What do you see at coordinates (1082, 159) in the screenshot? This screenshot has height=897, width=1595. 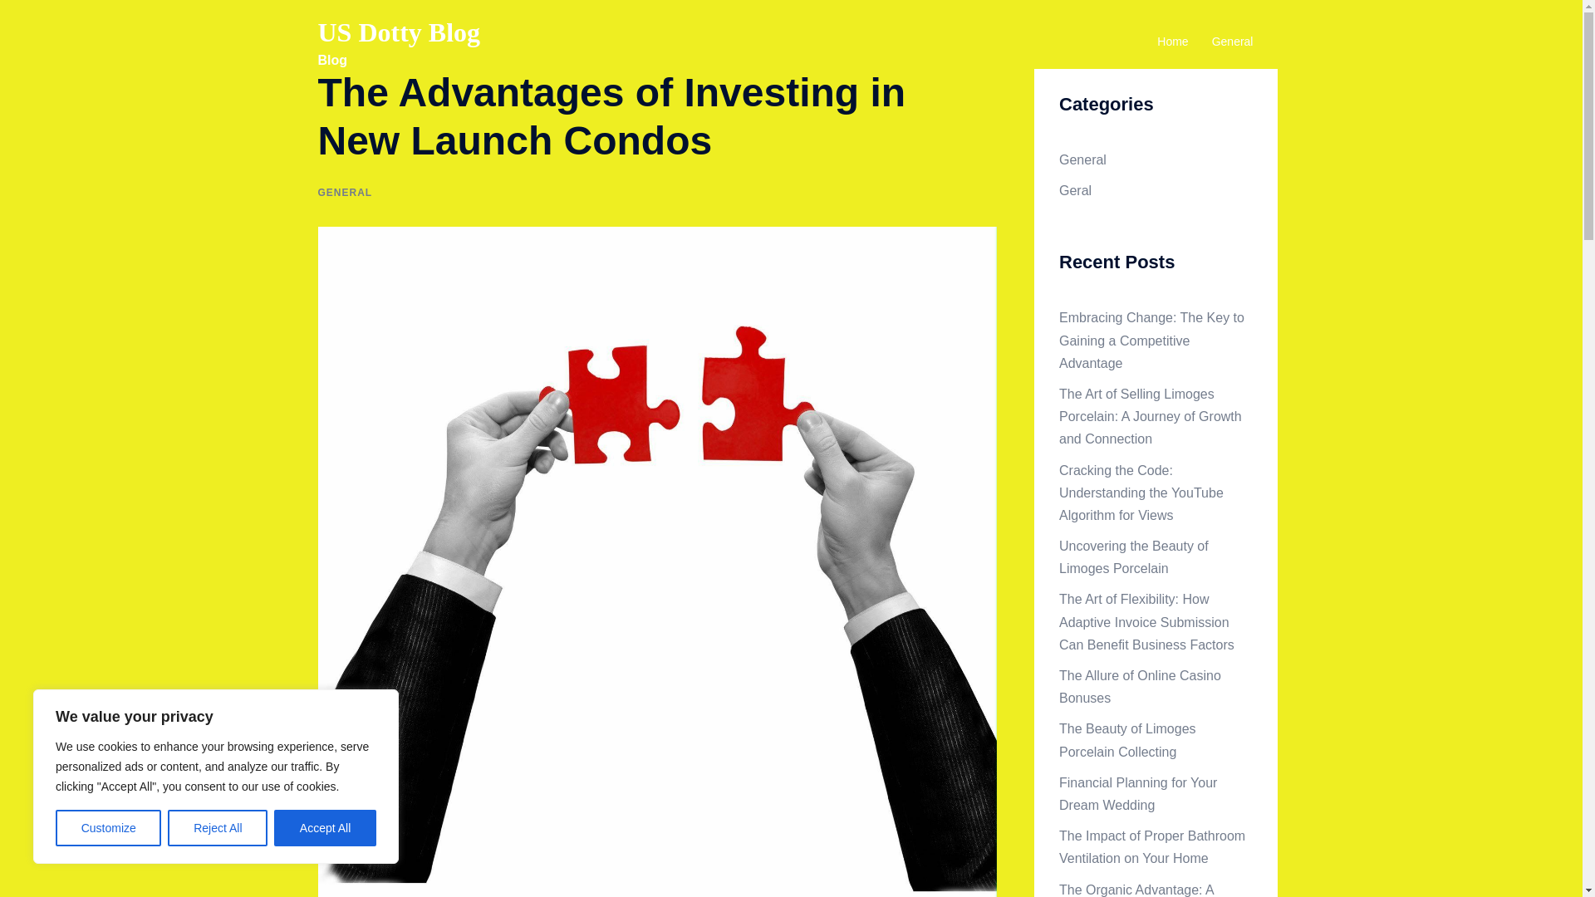 I see `General` at bounding box center [1082, 159].